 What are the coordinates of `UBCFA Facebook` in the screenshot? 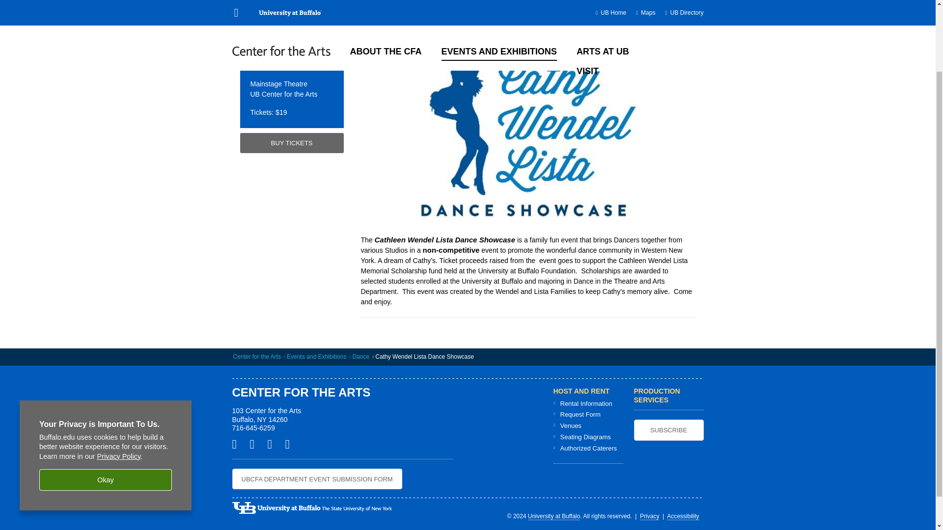 It's located at (238, 444).